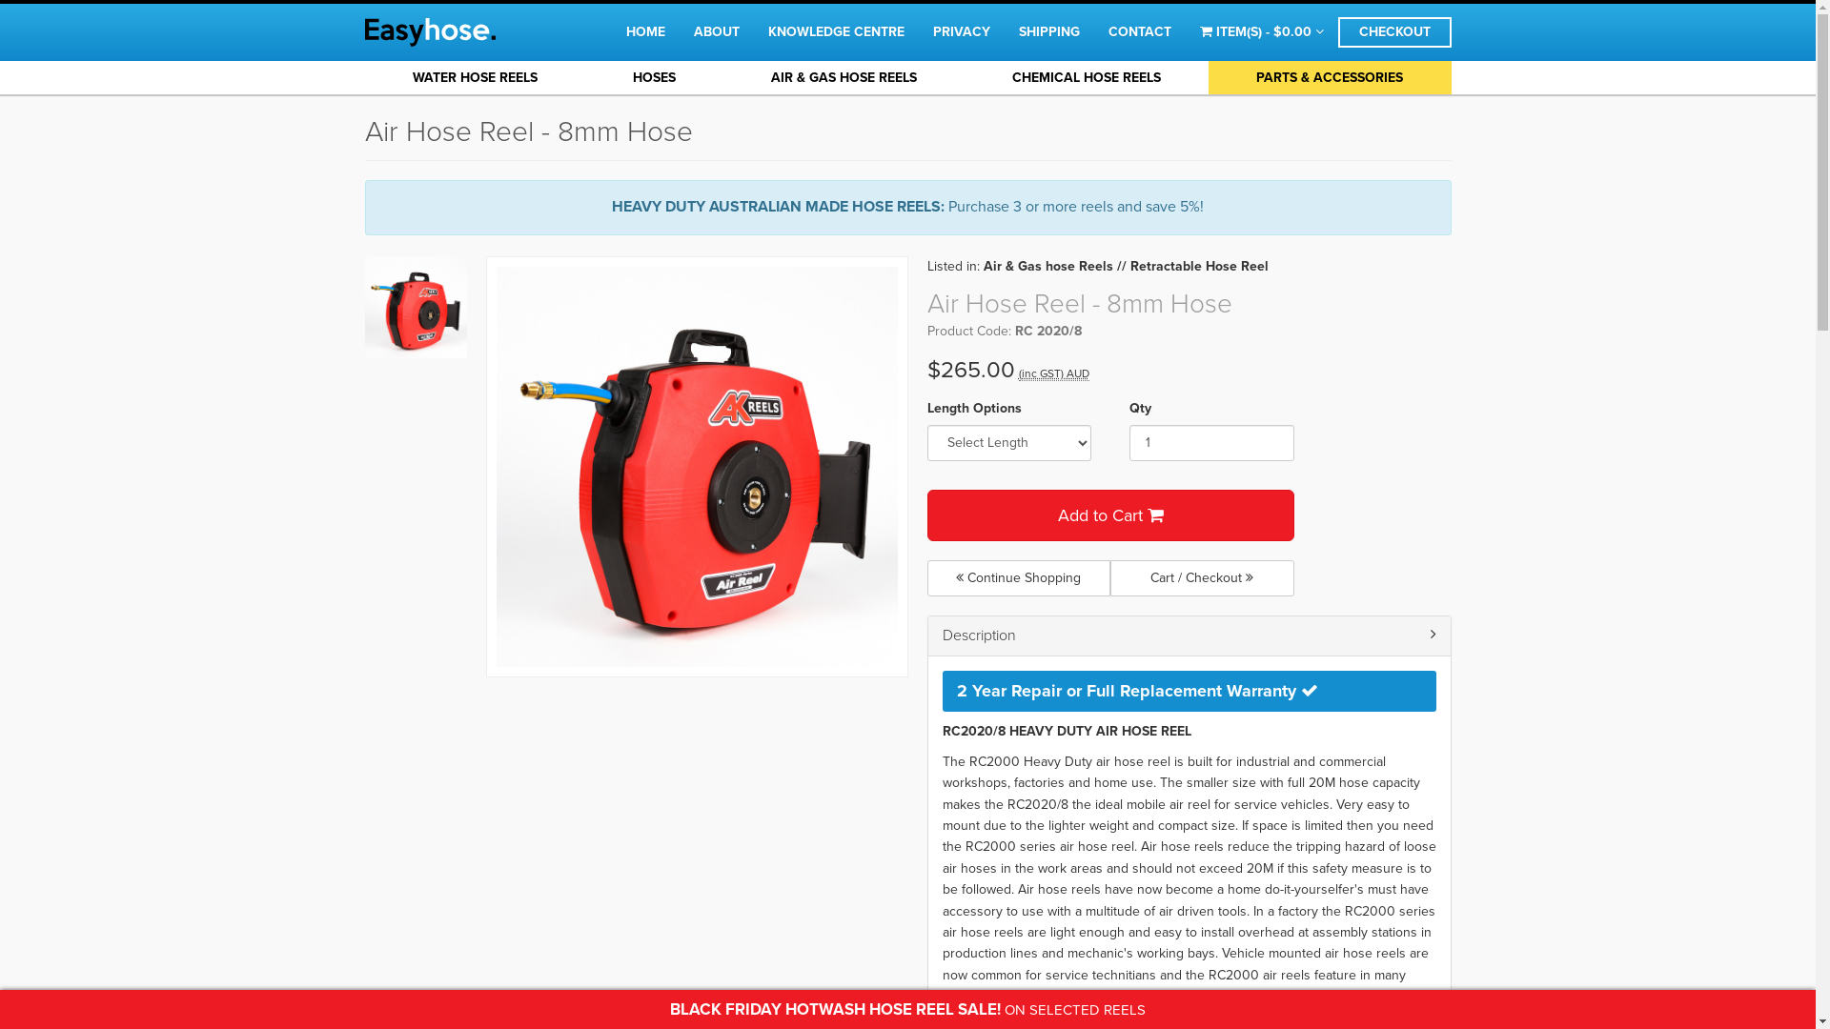 This screenshot has width=1830, height=1029. Describe the element at coordinates (475, 78) in the screenshot. I see `WATER HOSE REELS` at that location.